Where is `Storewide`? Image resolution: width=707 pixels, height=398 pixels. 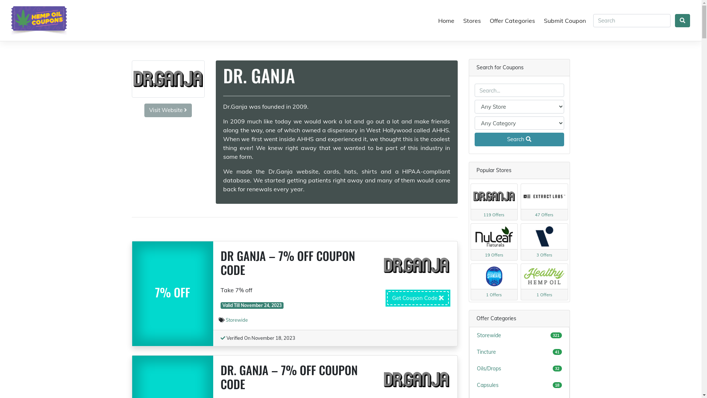 Storewide is located at coordinates (237, 320).